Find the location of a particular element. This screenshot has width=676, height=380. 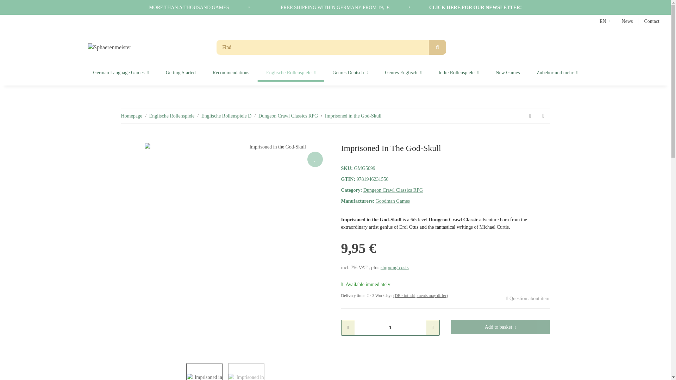

German Language Games is located at coordinates (121, 72).